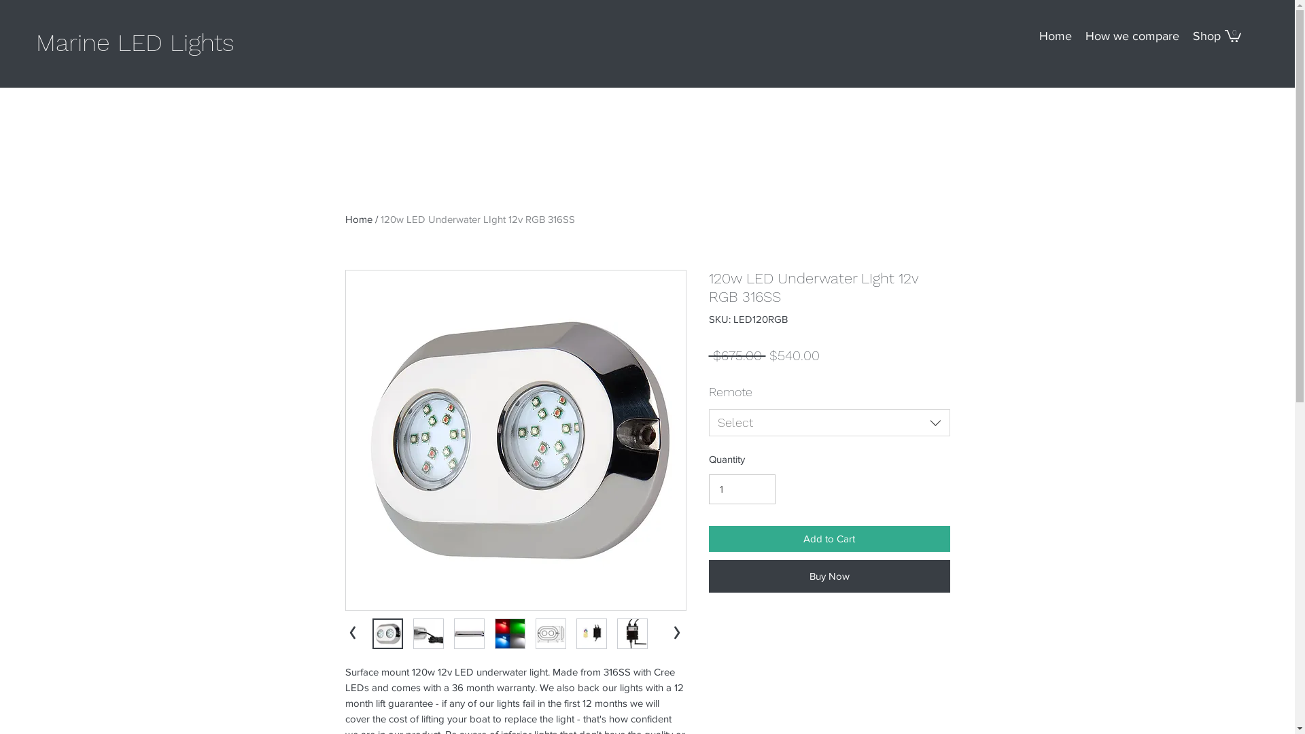 This screenshot has height=734, width=1305. What do you see at coordinates (478, 219) in the screenshot?
I see `120w LED Underwater LIght 12v RGB 316SS` at bounding box center [478, 219].